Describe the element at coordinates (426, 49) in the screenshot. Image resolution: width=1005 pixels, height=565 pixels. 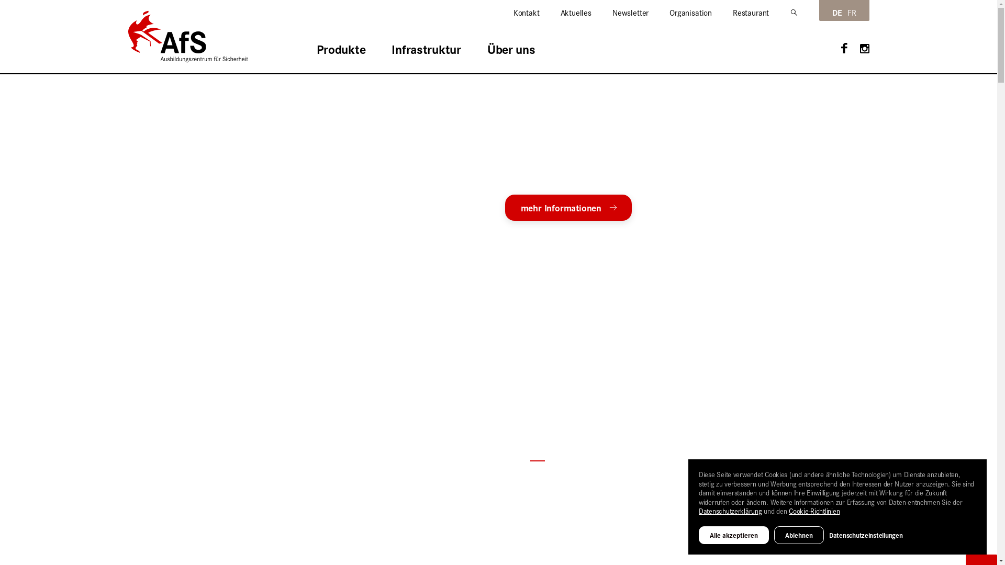
I see `Infrastruktur` at that location.